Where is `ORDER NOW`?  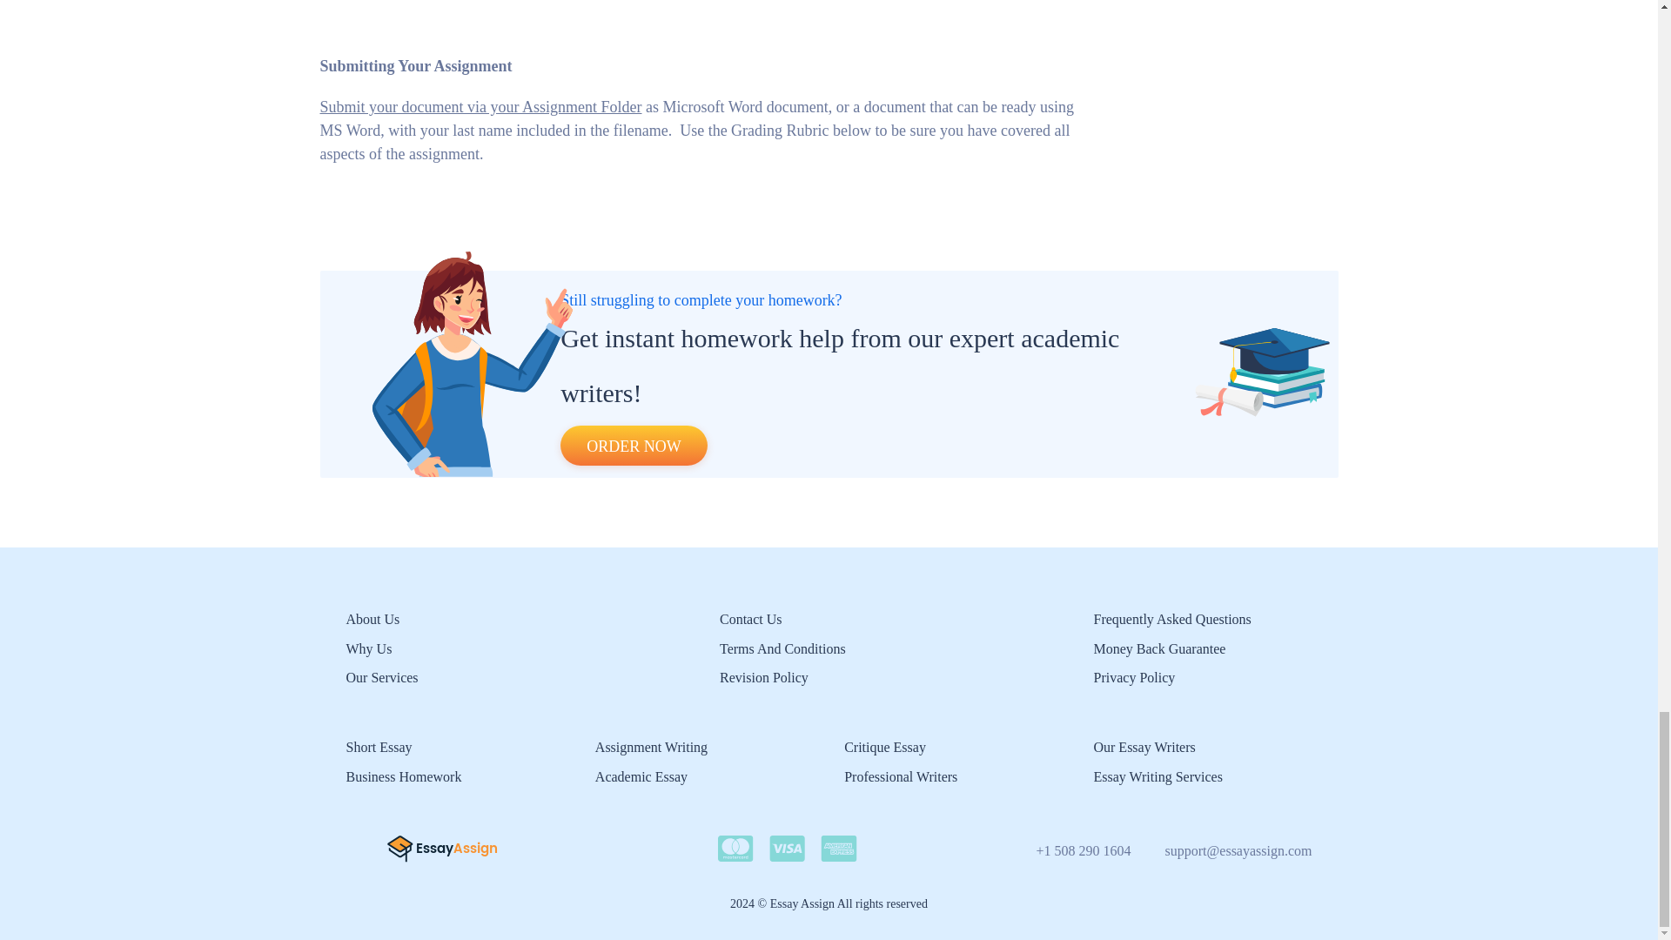
ORDER NOW is located at coordinates (634, 446).